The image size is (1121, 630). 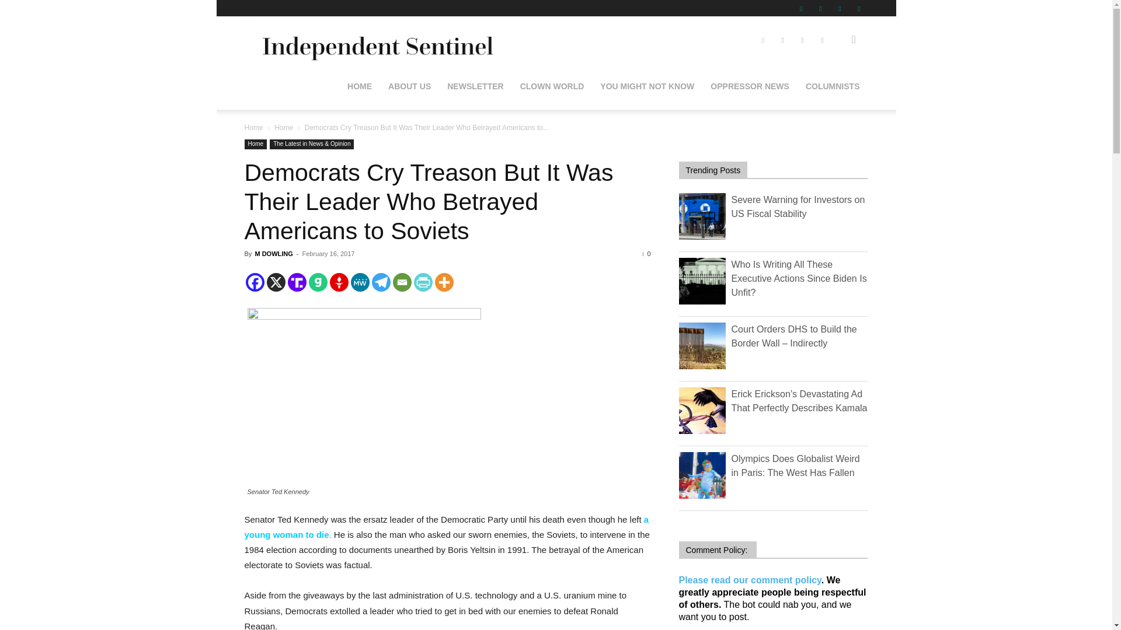 What do you see at coordinates (375, 40) in the screenshot?
I see `www.independentsentinel.com` at bounding box center [375, 40].